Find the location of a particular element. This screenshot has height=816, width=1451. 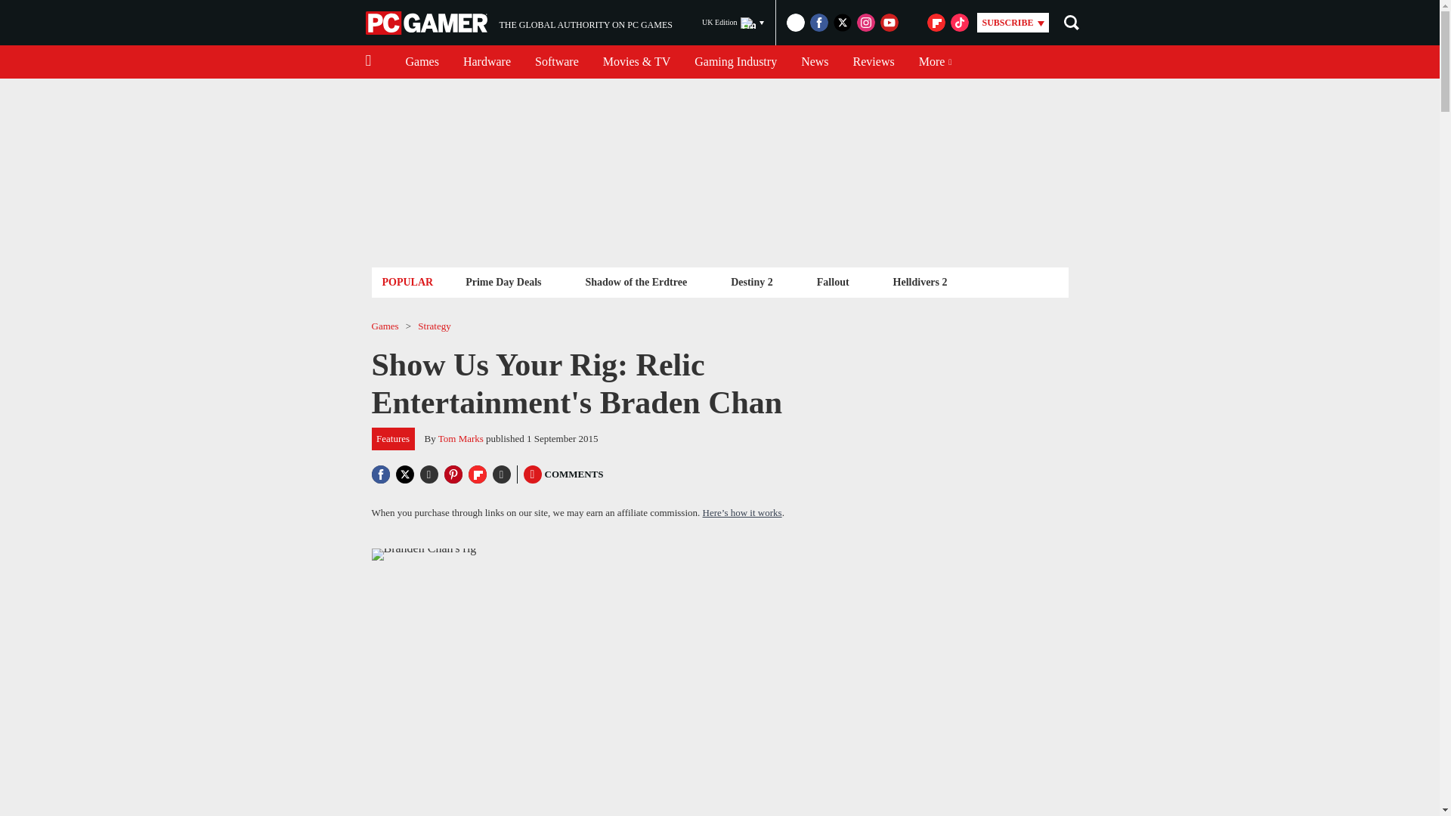

News is located at coordinates (815, 62).